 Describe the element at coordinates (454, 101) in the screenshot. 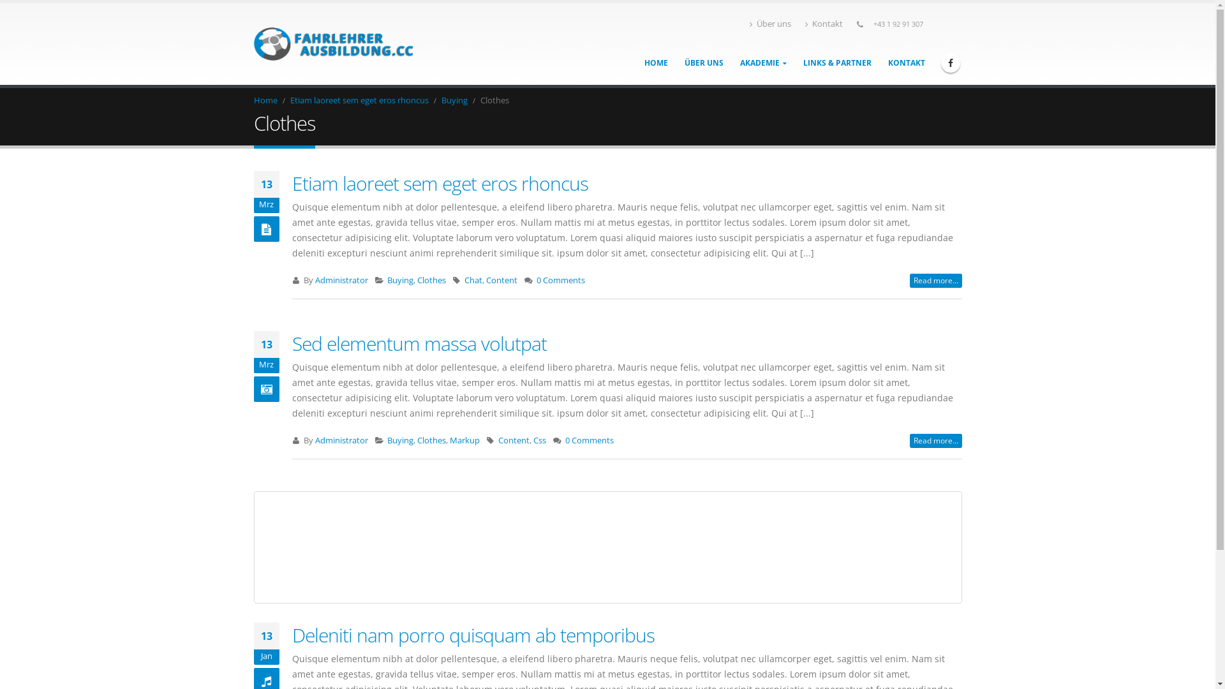

I see `Buying` at that location.